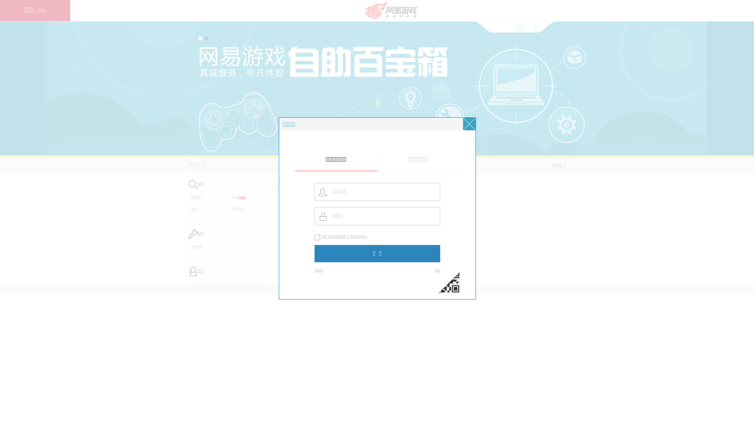 The height and width of the screenshot is (424, 754). I want to click on 0, so click(326, 170).